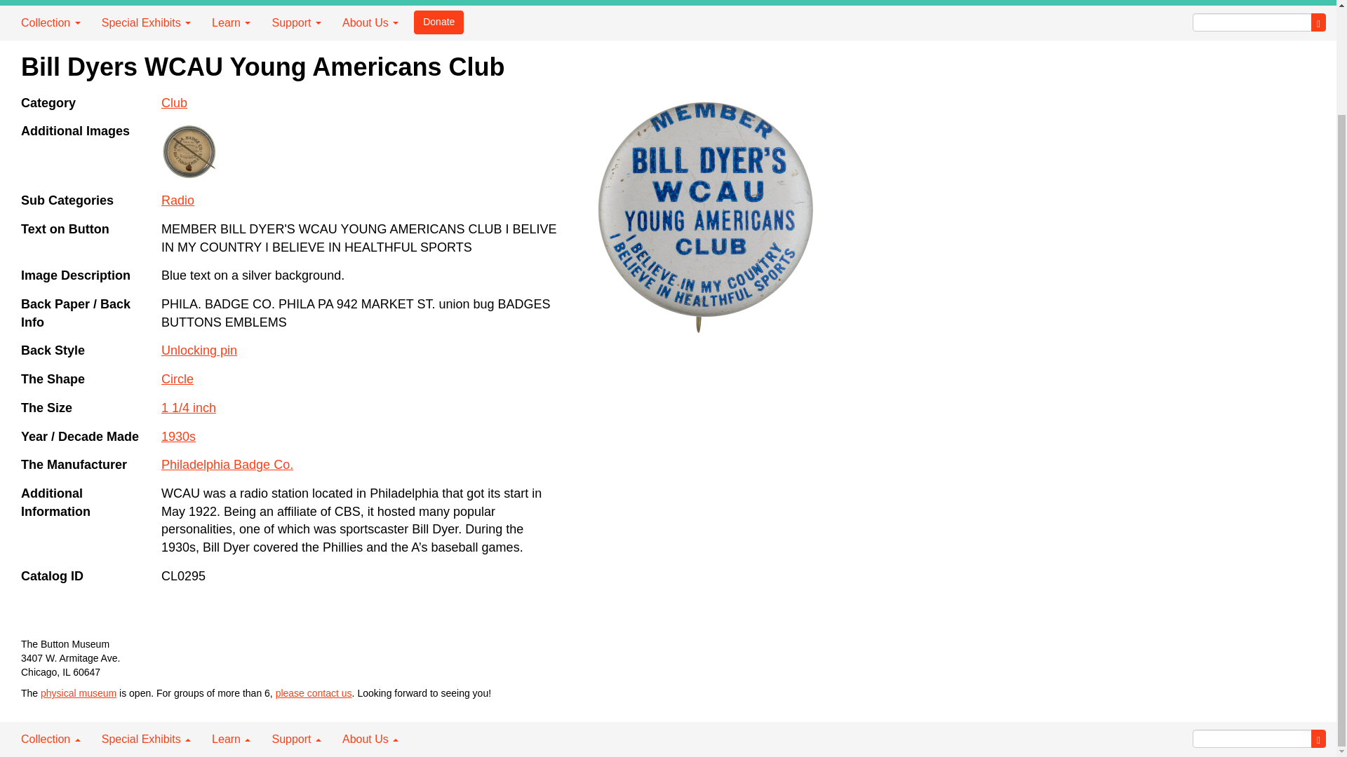 The width and height of the screenshot is (1347, 757). What do you see at coordinates (189, 152) in the screenshot?
I see `Bill Dyers WCAU Young Americans Club button back` at bounding box center [189, 152].